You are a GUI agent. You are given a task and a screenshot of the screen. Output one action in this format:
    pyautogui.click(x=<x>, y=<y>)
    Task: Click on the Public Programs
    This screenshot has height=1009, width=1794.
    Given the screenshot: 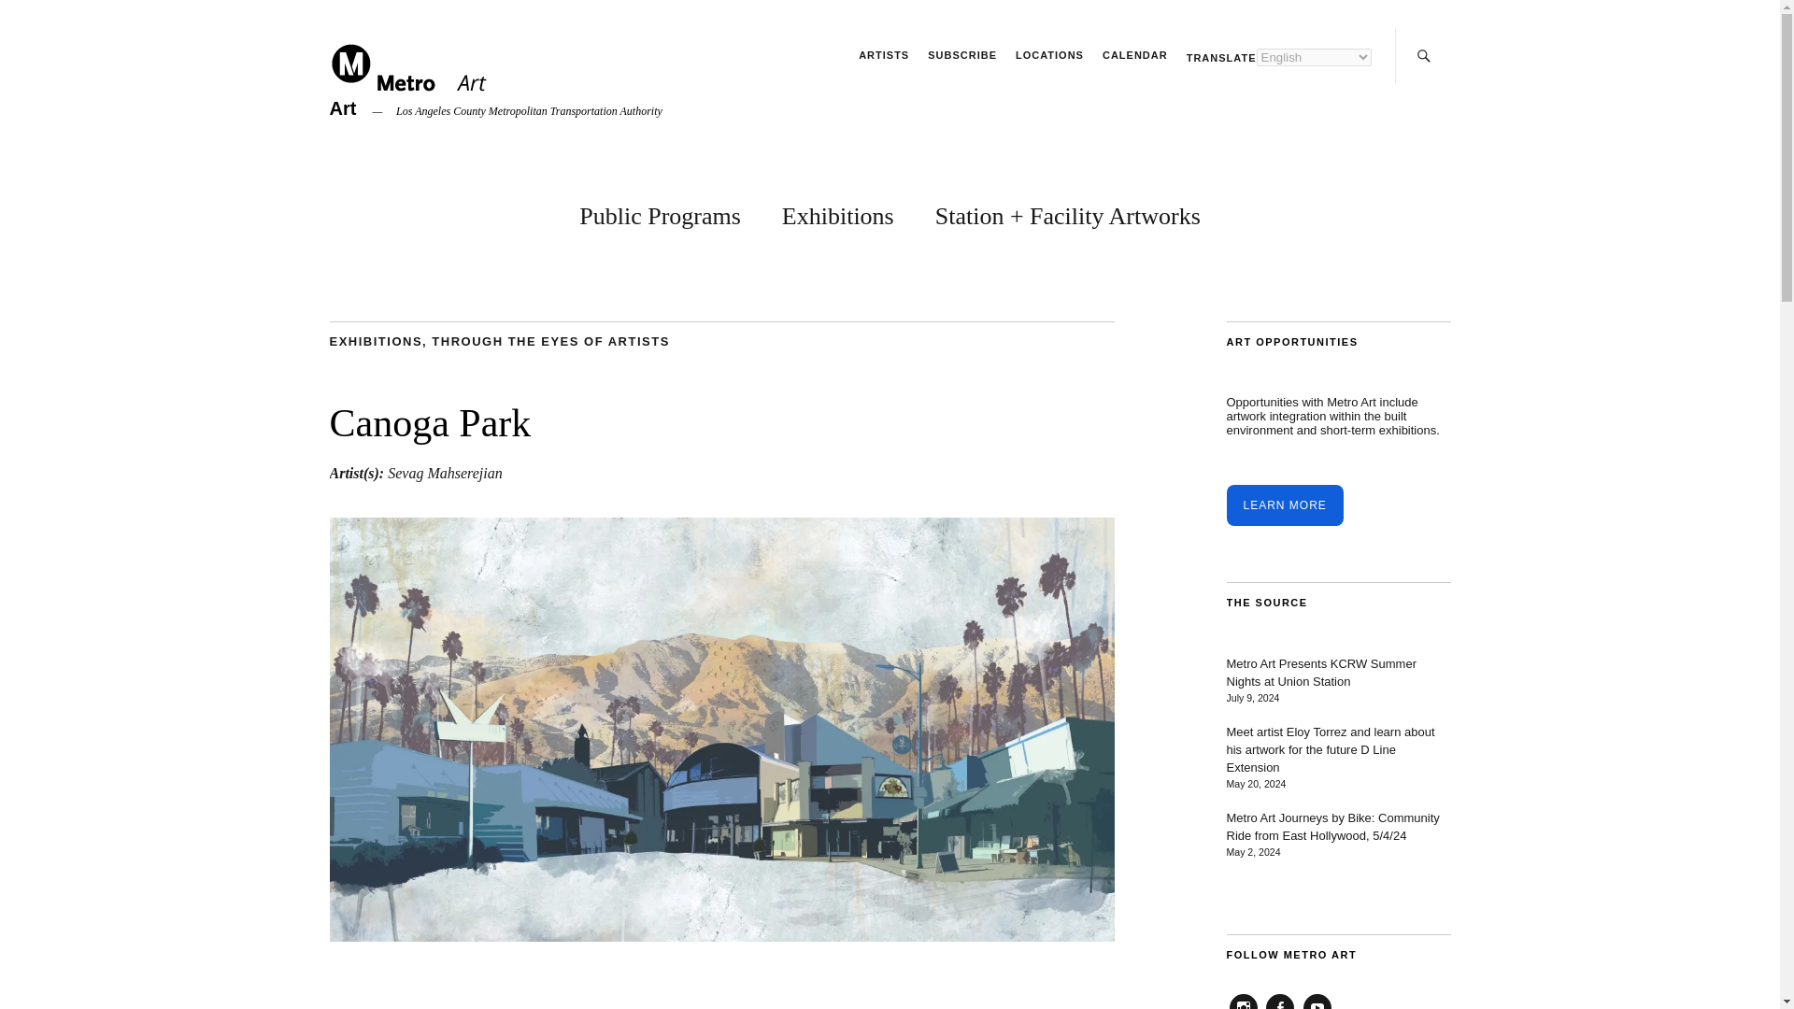 What is the action you would take?
    pyautogui.click(x=660, y=212)
    